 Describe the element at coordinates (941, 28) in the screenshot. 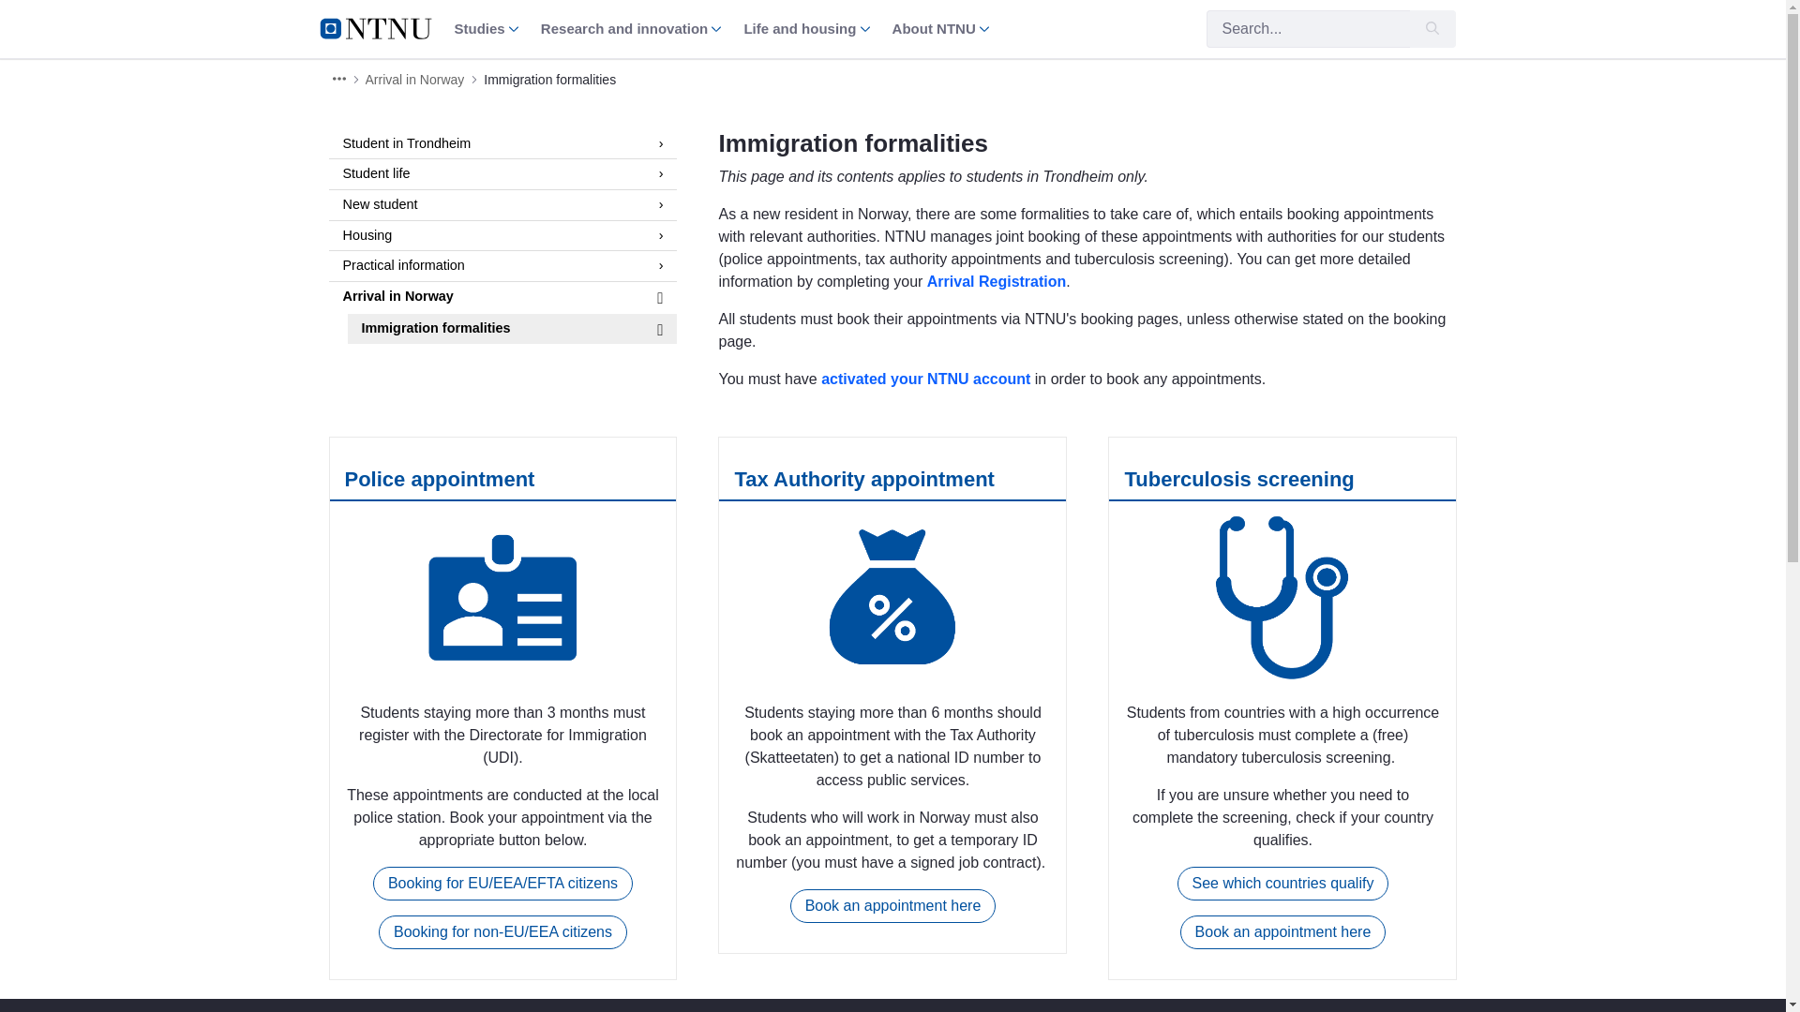

I see `About NTNU` at that location.